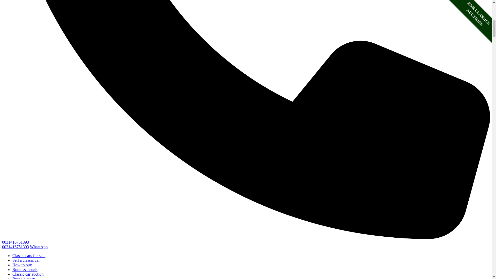 The image size is (496, 279). I want to click on Classic car auction, so click(28, 274).